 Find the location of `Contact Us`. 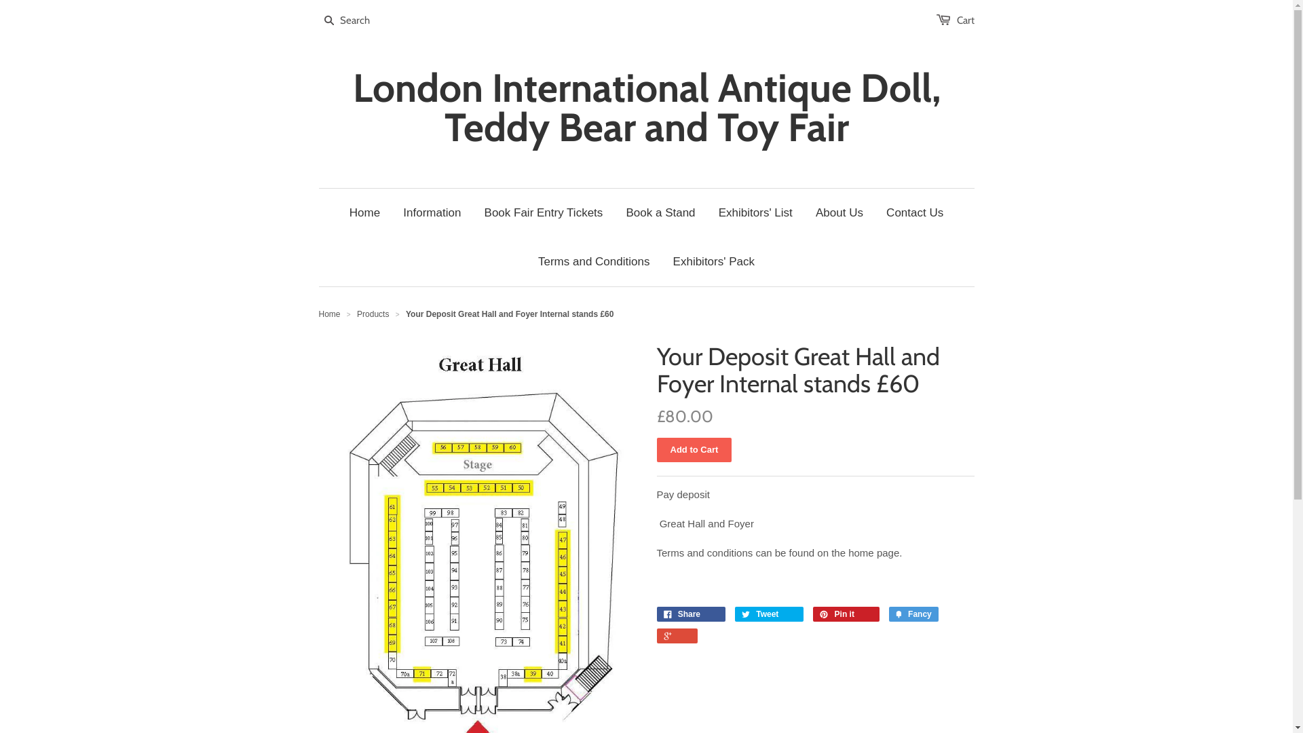

Contact Us is located at coordinates (915, 213).